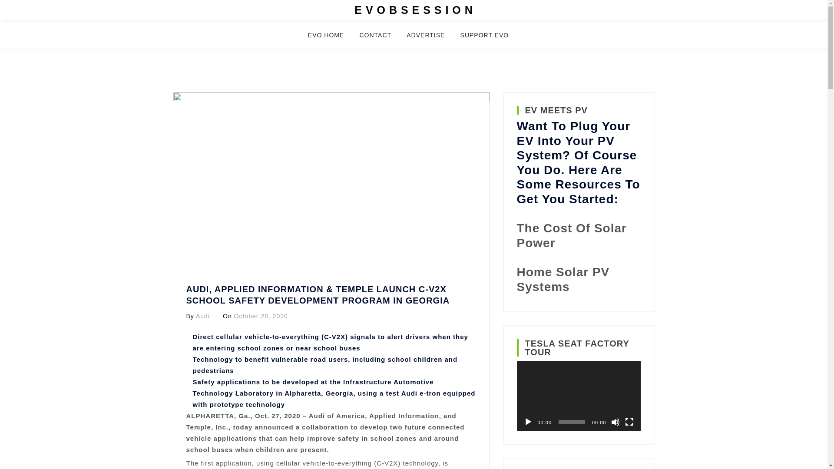 The image size is (834, 469). Describe the element at coordinates (563, 280) in the screenshot. I see `Home Solar PV Systems` at that location.